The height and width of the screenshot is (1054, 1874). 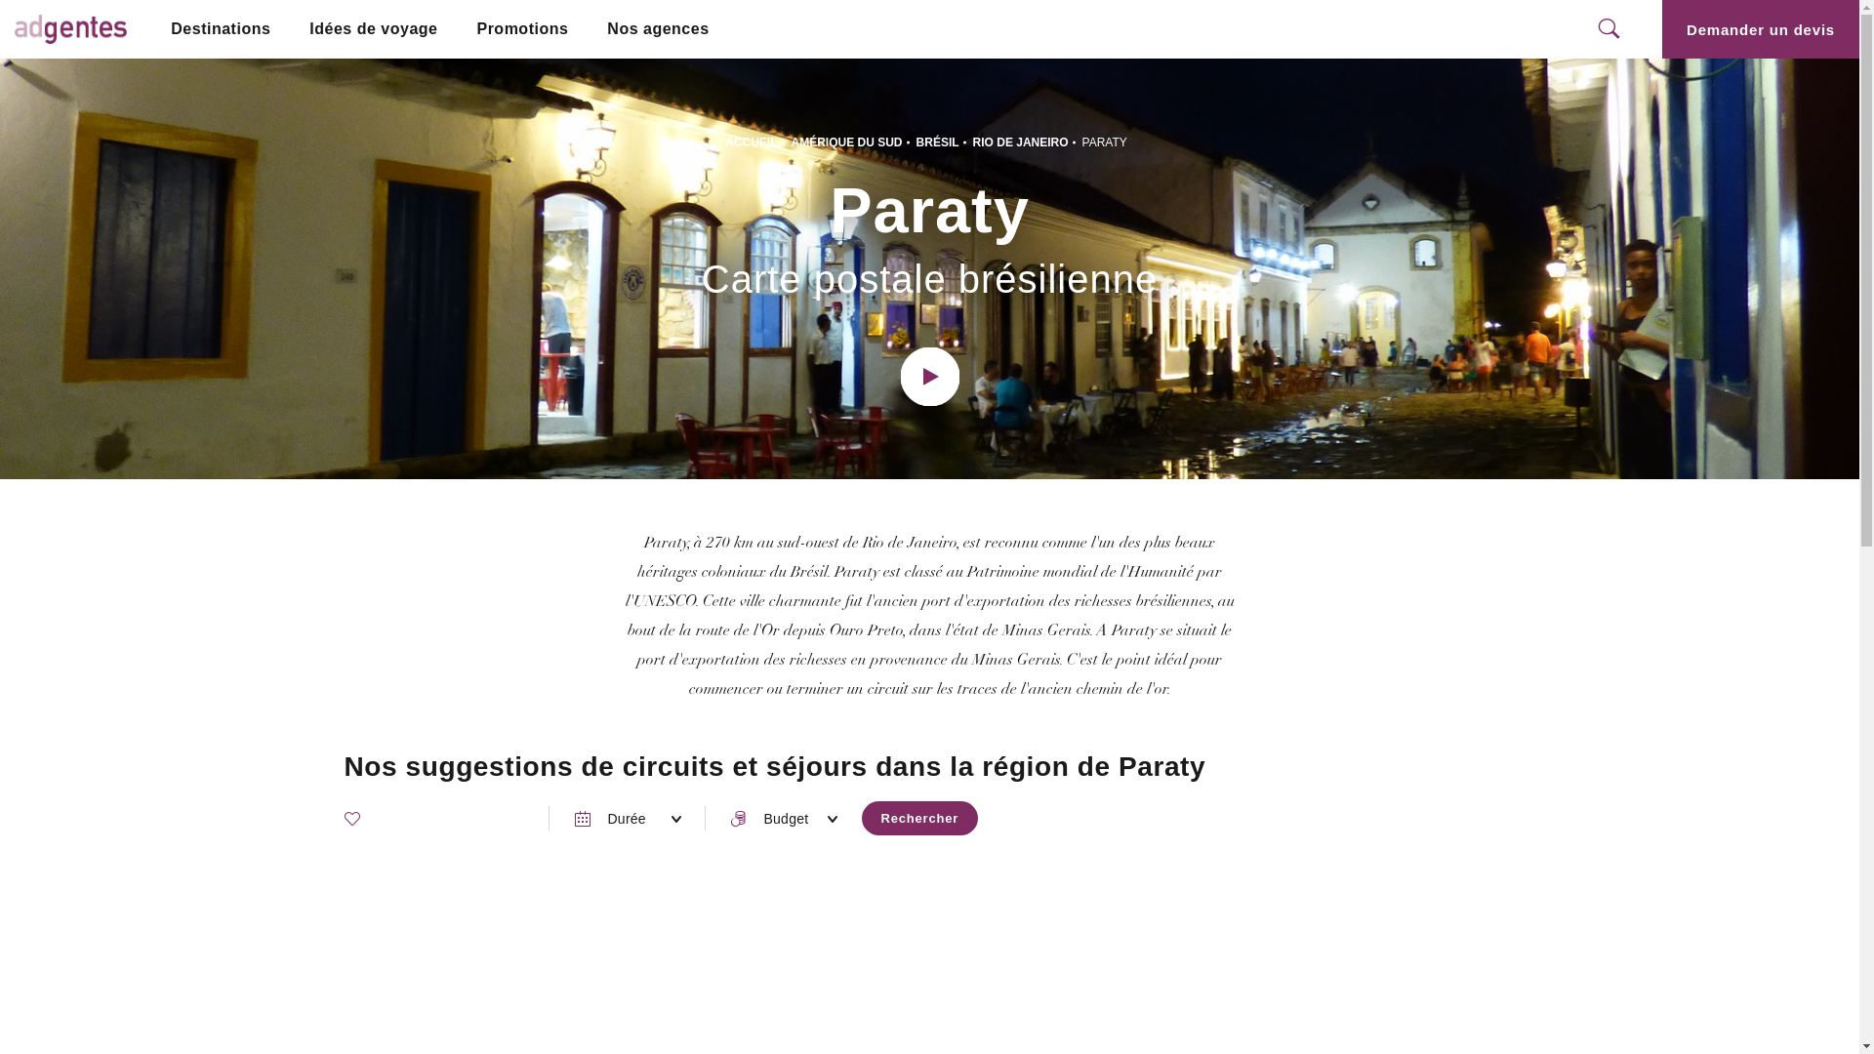 I want to click on Demander un devis, so click(x=1761, y=29).